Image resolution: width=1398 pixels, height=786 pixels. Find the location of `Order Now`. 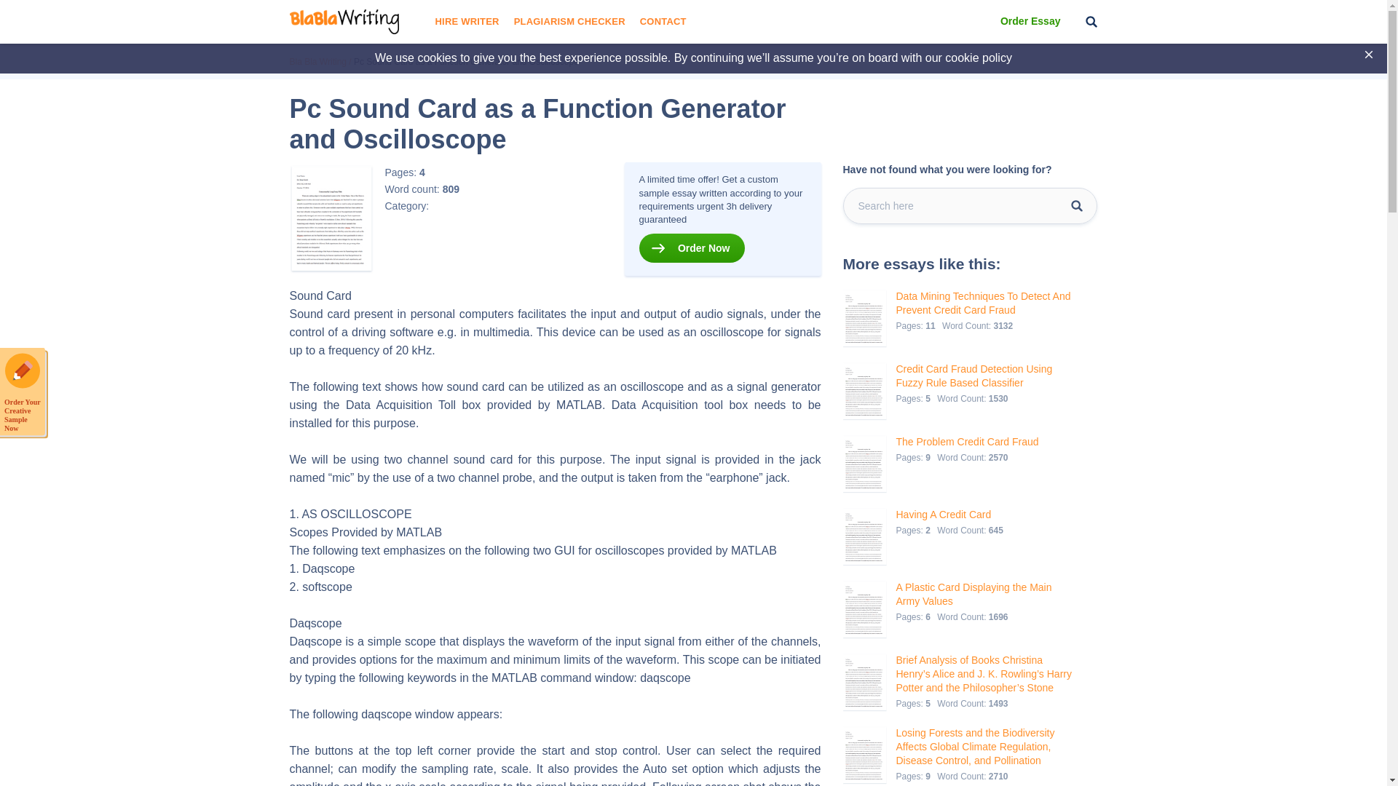

Order Now is located at coordinates (692, 247).